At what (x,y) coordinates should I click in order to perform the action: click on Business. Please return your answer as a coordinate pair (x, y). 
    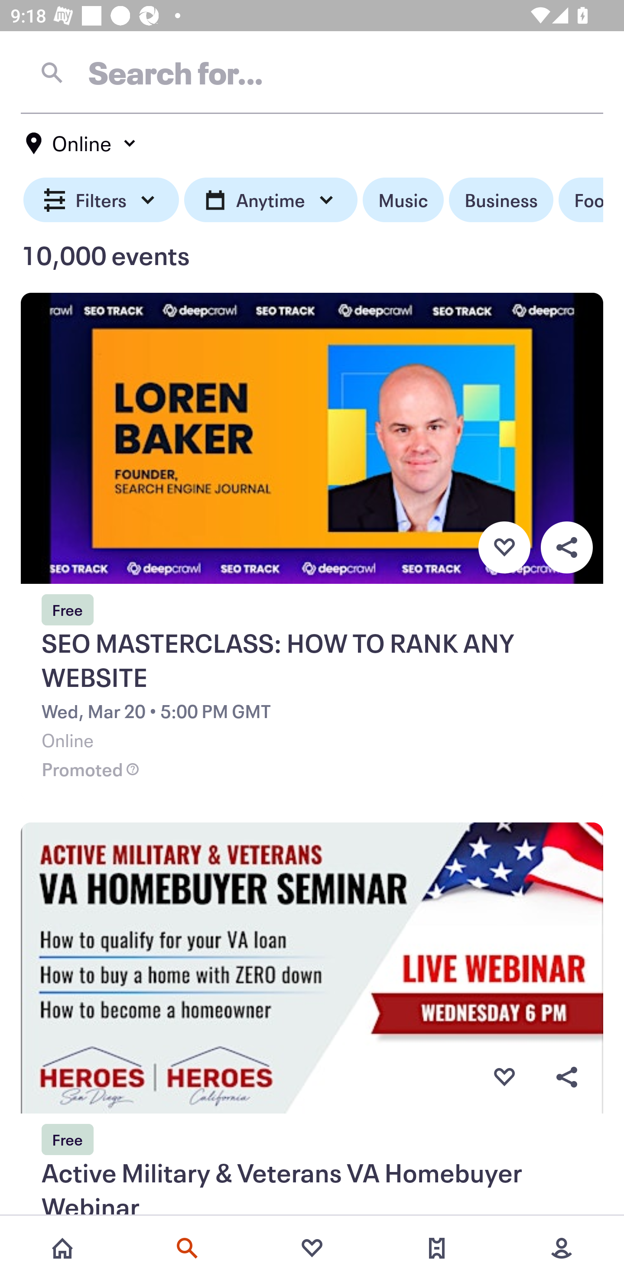
    Looking at the image, I should click on (501, 200).